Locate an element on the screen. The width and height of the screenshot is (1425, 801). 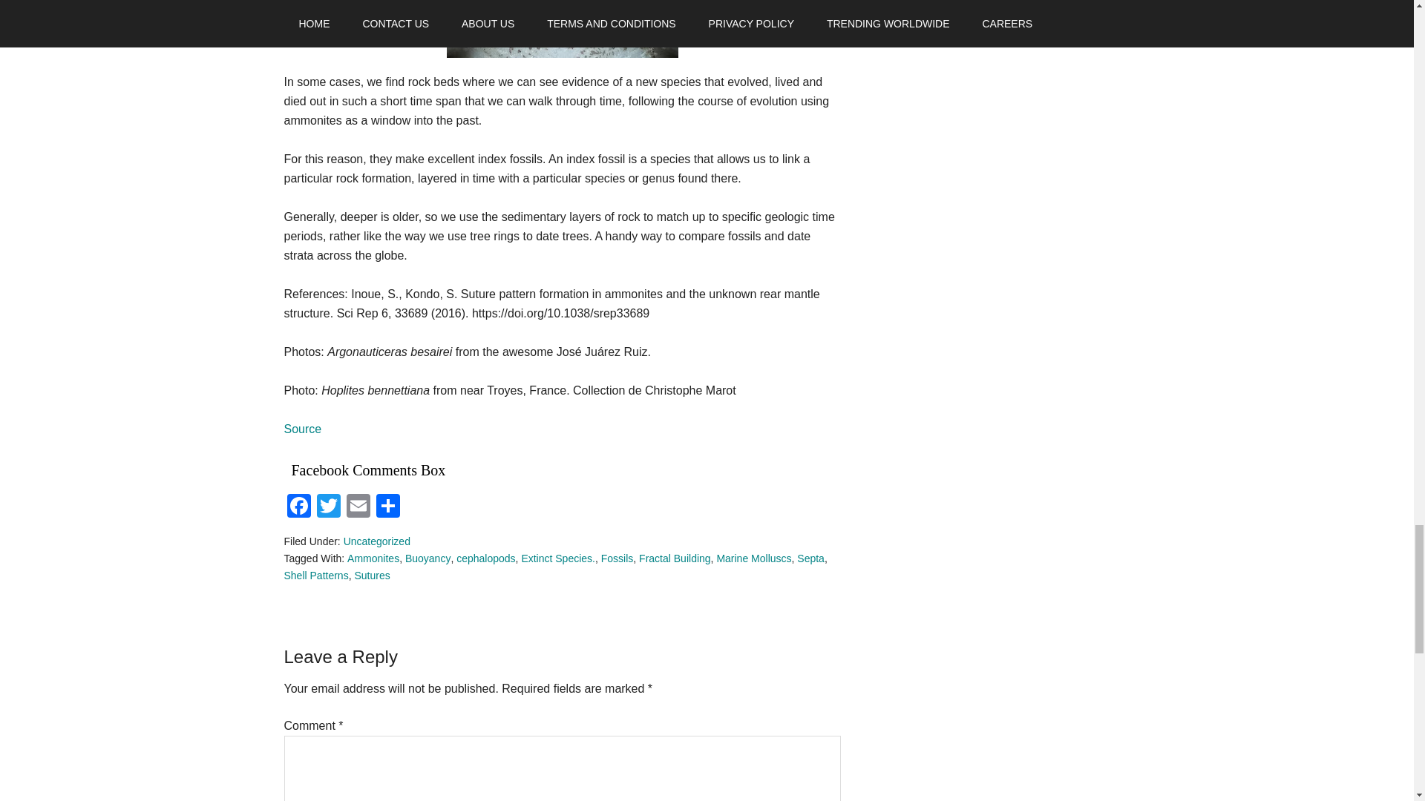
Buoyancy is located at coordinates (427, 558).